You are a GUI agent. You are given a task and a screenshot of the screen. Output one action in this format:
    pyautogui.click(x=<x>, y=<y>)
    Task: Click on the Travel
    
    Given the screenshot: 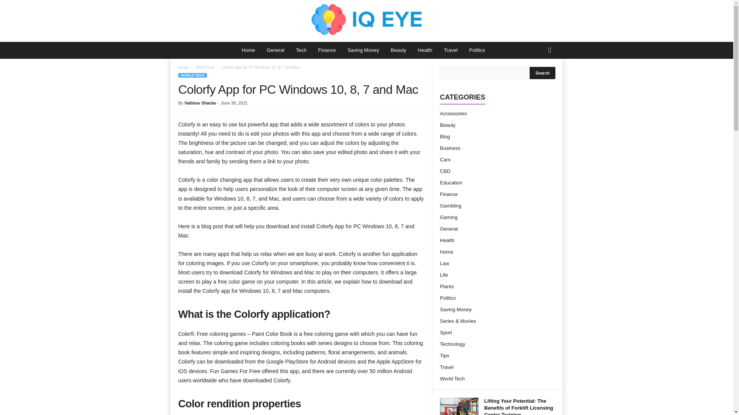 What is the action you would take?
    pyautogui.click(x=450, y=50)
    